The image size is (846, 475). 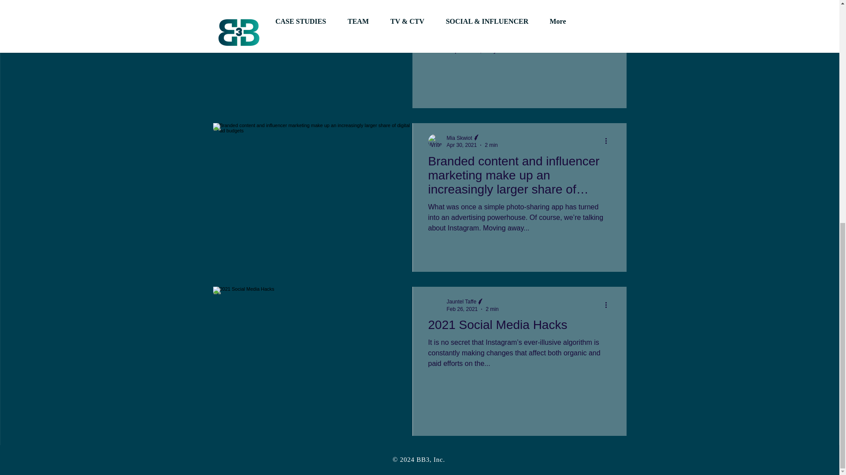 I want to click on 2 min, so click(x=491, y=145).